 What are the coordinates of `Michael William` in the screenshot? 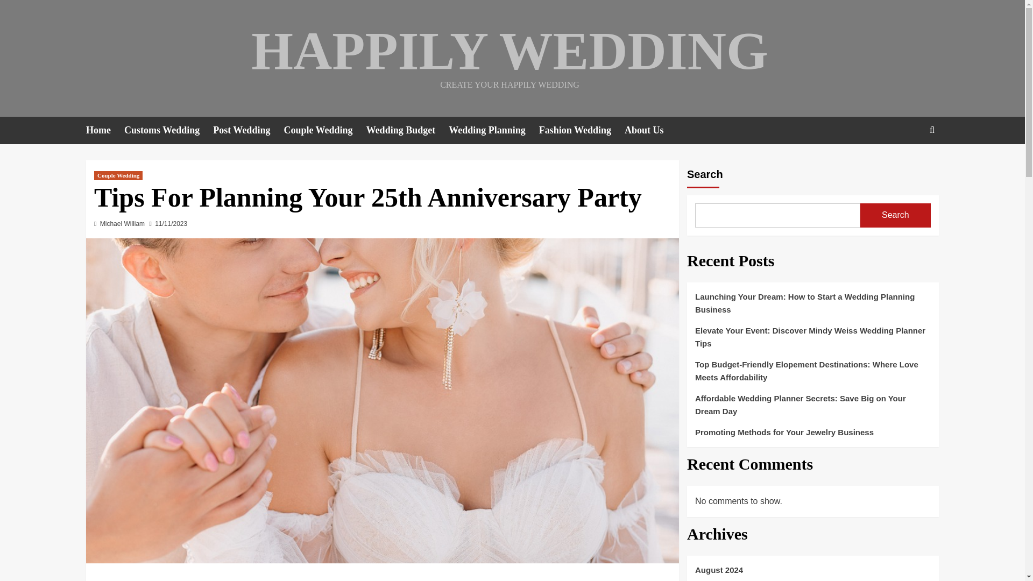 It's located at (122, 224).